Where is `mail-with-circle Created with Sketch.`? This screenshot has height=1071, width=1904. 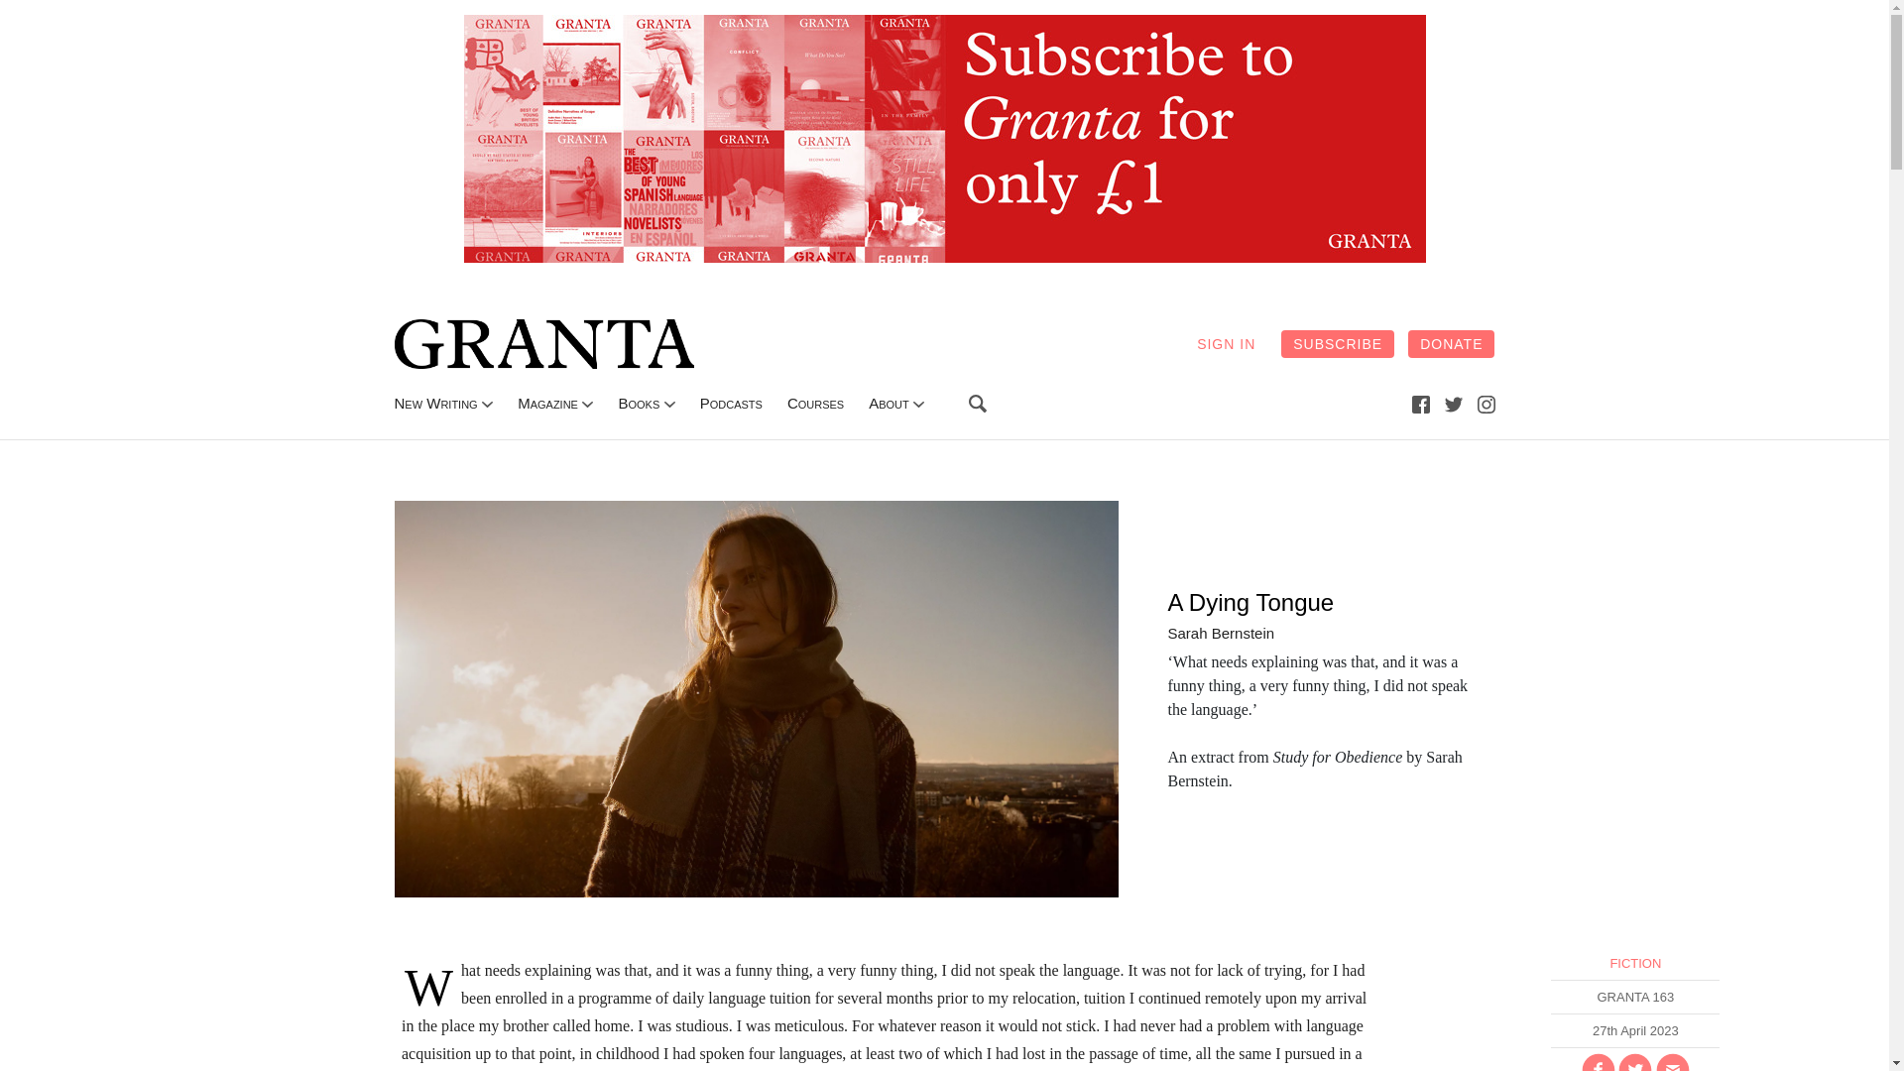
mail-with-circle Created with Sketch. is located at coordinates (1673, 1061).